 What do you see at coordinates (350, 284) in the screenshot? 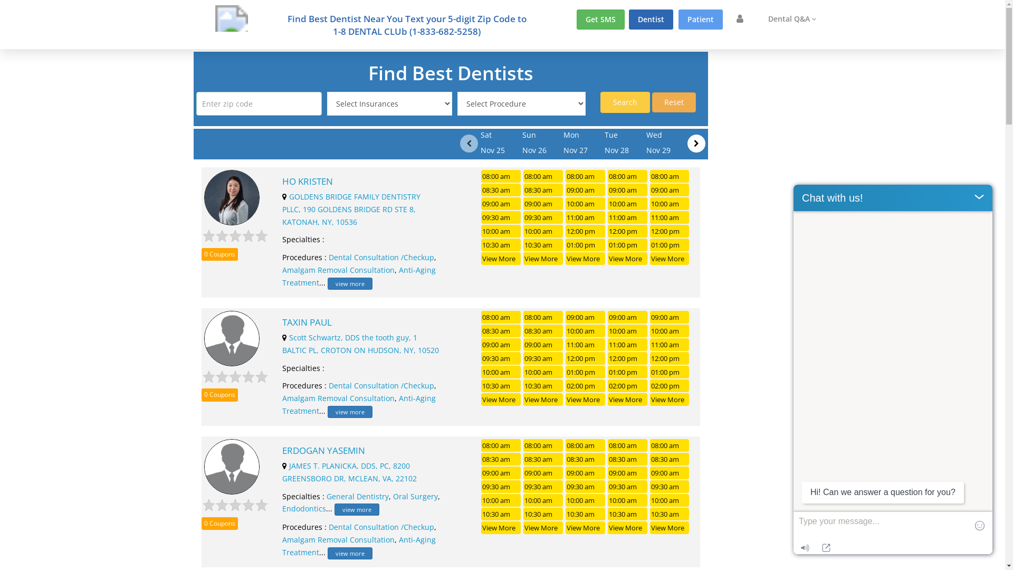
I see `view more` at bounding box center [350, 284].